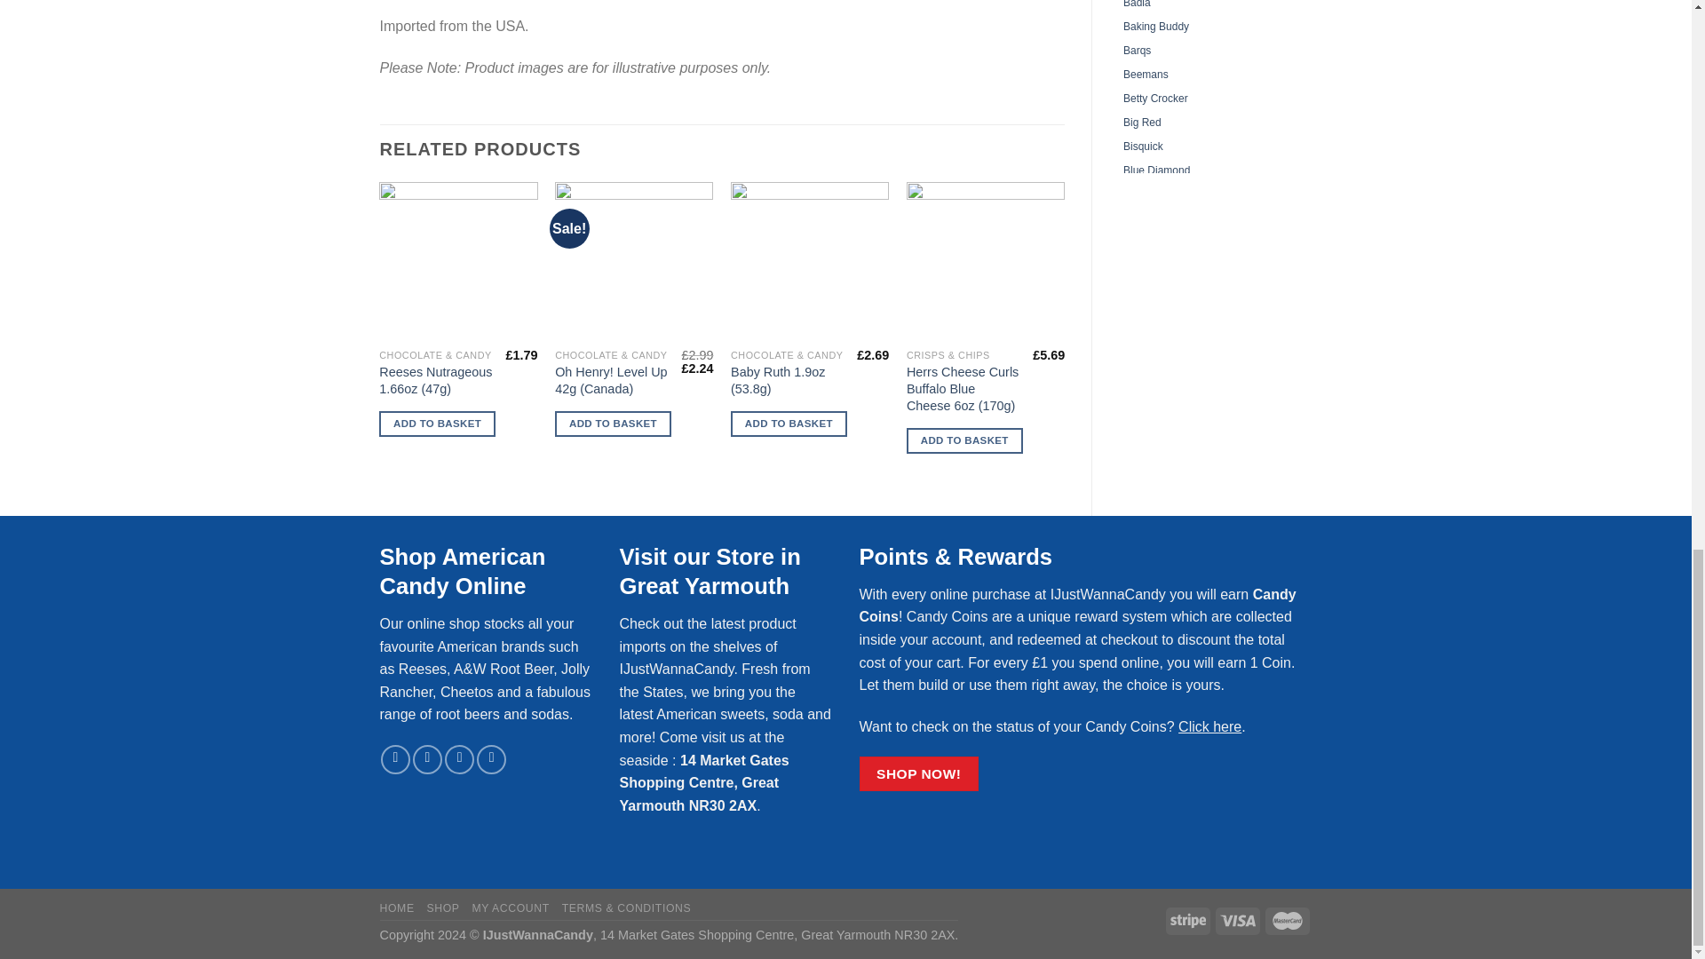  I want to click on Call us, so click(492, 759).